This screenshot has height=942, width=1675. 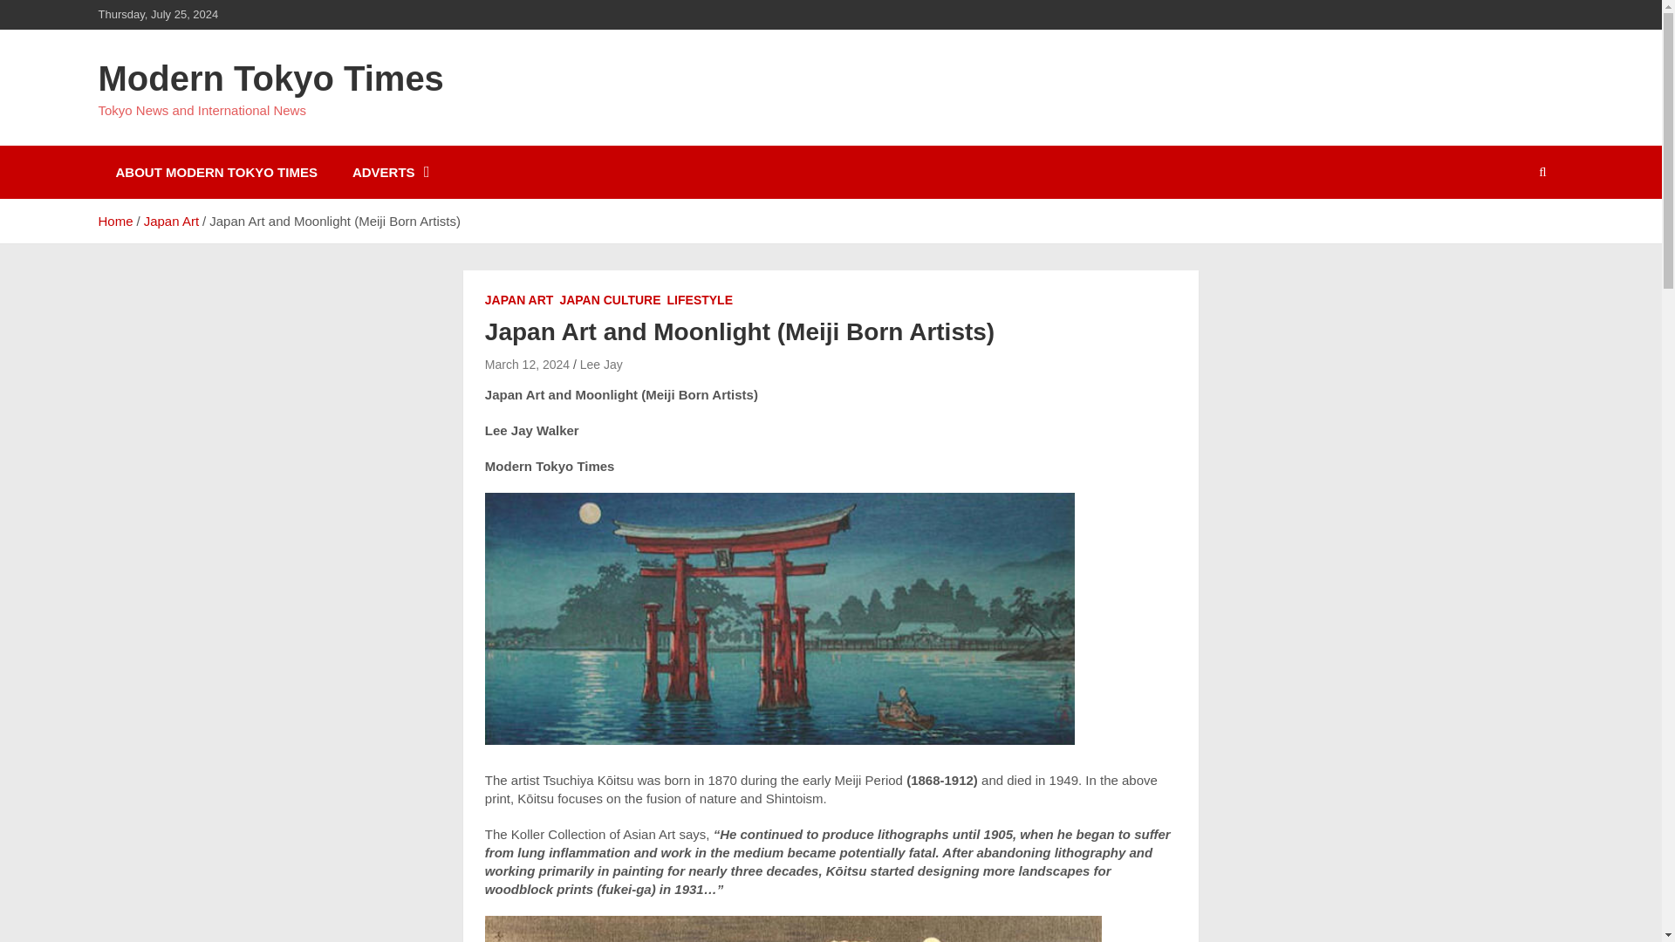 I want to click on ADVERTS, so click(x=389, y=172).